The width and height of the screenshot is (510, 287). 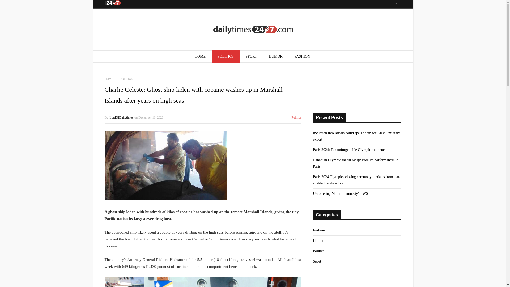 What do you see at coordinates (318, 241) in the screenshot?
I see `Humor` at bounding box center [318, 241].